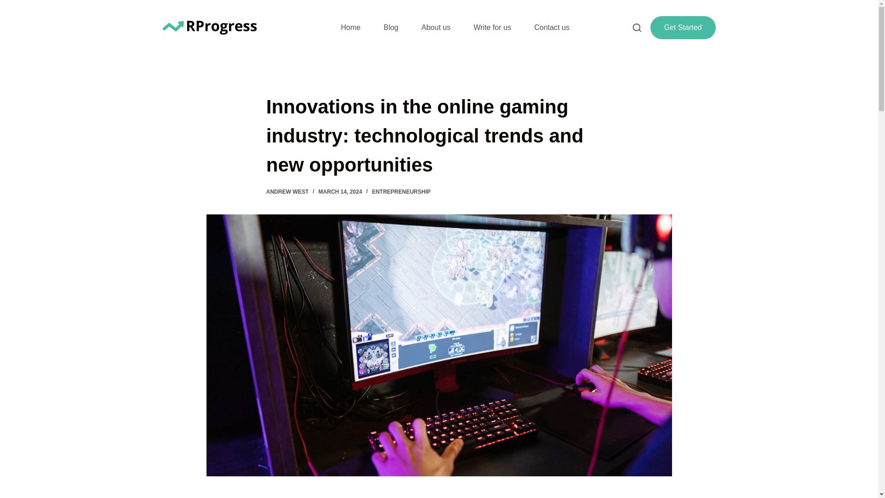 Image resolution: width=885 pixels, height=498 pixels. I want to click on Skip to content, so click(9, 5).